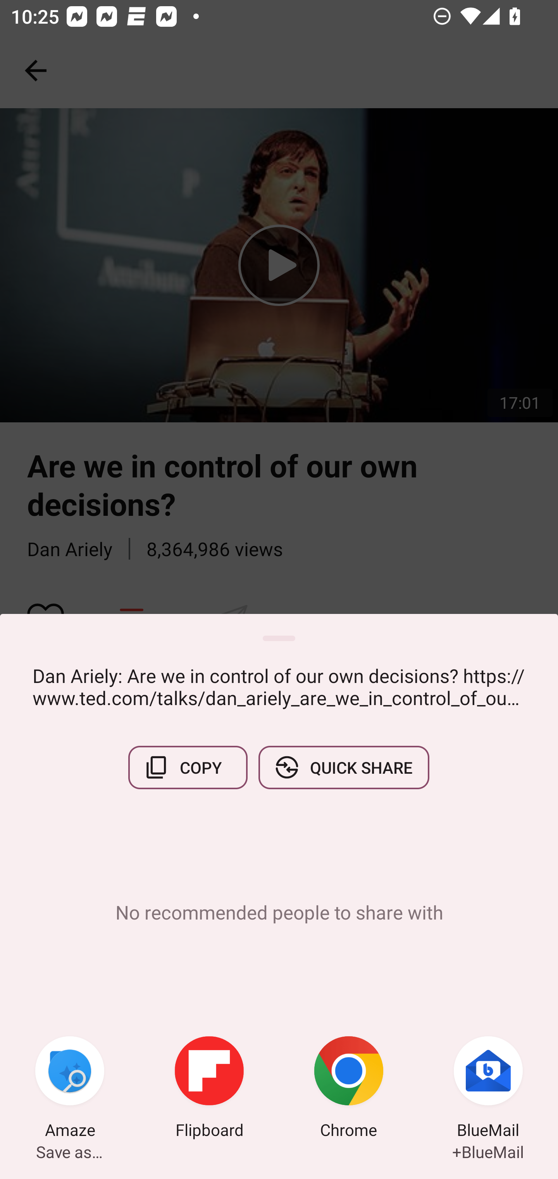 This screenshot has height=1179, width=558. I want to click on COPY, so click(188, 767).